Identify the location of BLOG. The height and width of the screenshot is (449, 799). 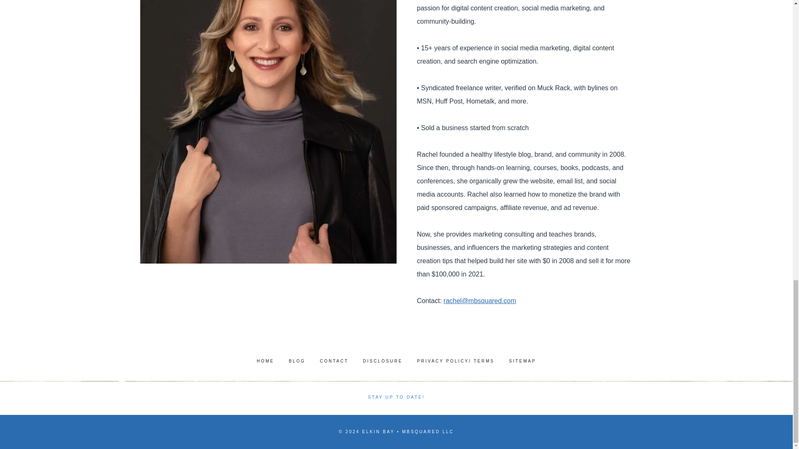
(296, 361).